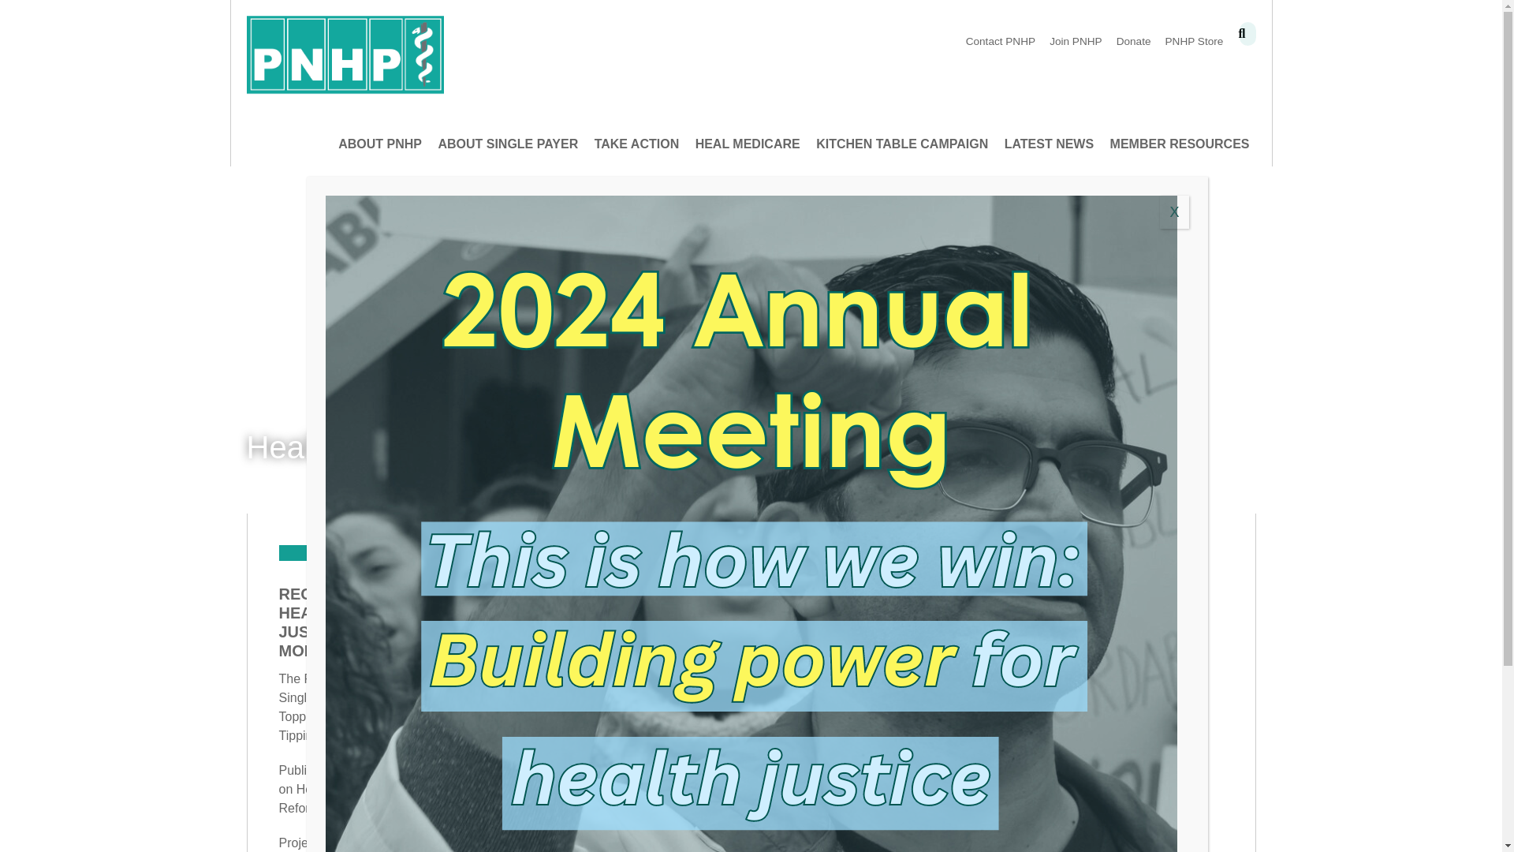  I want to click on ABOUT PNHP, so click(380, 144).